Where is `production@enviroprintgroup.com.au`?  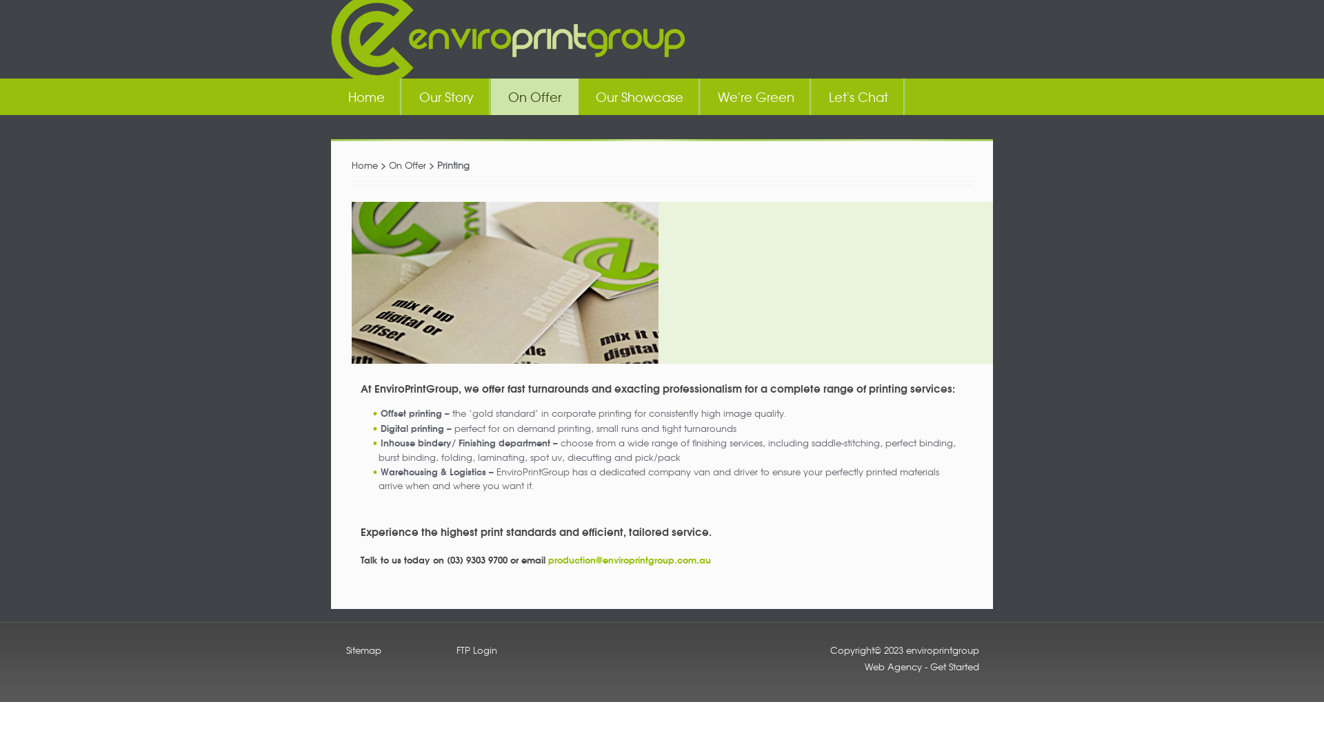
production@enviroprintgroup.com.au is located at coordinates (630, 559).